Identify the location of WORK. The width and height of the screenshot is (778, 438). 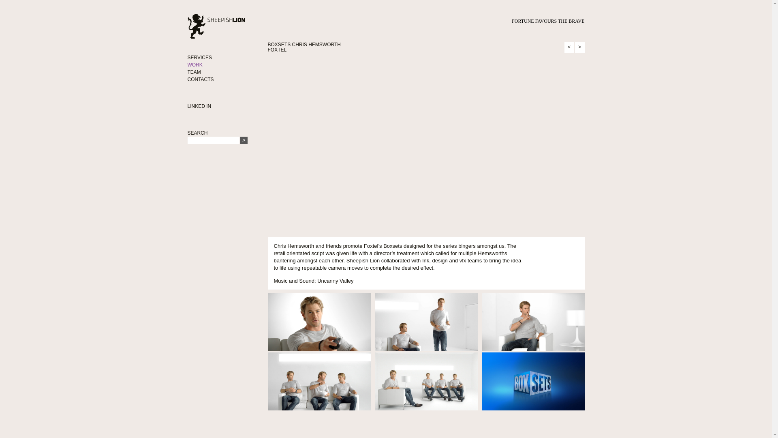
(194, 65).